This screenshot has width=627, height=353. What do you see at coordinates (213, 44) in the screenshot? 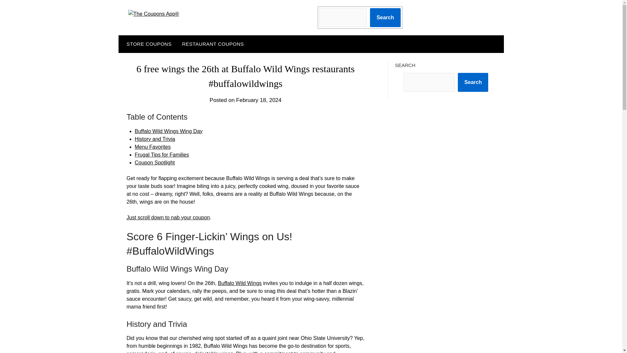
I see `RESTAURANT COUPONS` at bounding box center [213, 44].